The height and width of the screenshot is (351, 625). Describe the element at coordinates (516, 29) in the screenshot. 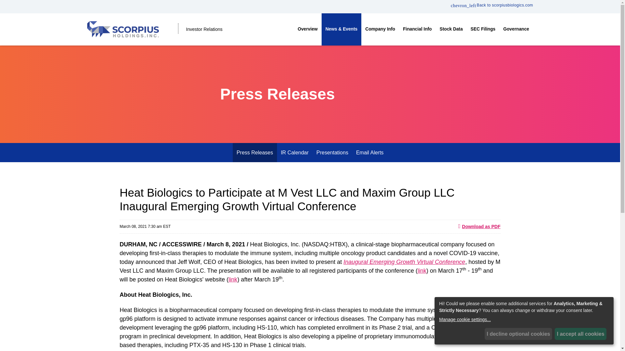

I see `Governance` at that location.